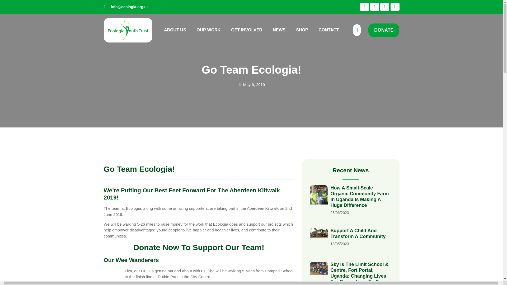 This screenshot has width=507, height=285. What do you see at coordinates (175, 30) in the screenshot?
I see `ABOUT US` at bounding box center [175, 30].